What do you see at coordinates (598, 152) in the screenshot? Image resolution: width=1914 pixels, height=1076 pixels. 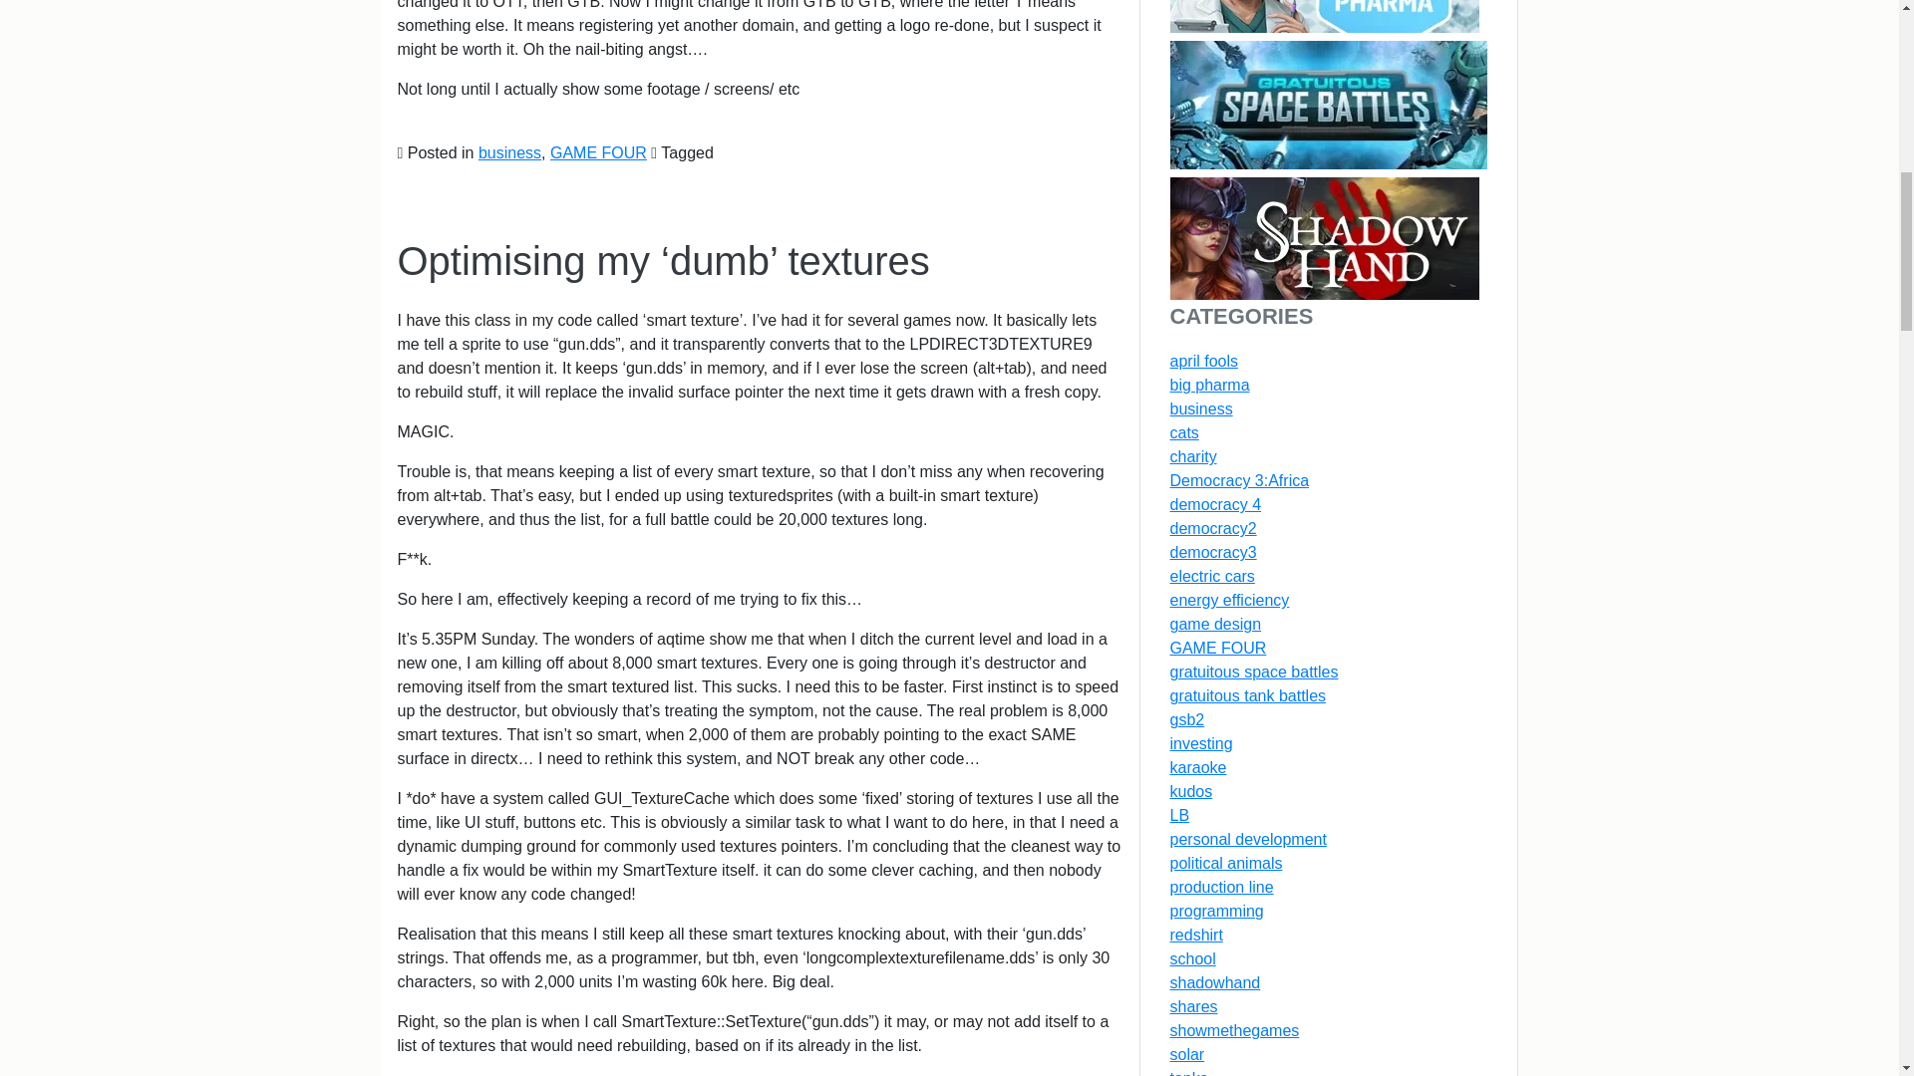 I see `GAME FOUR` at bounding box center [598, 152].